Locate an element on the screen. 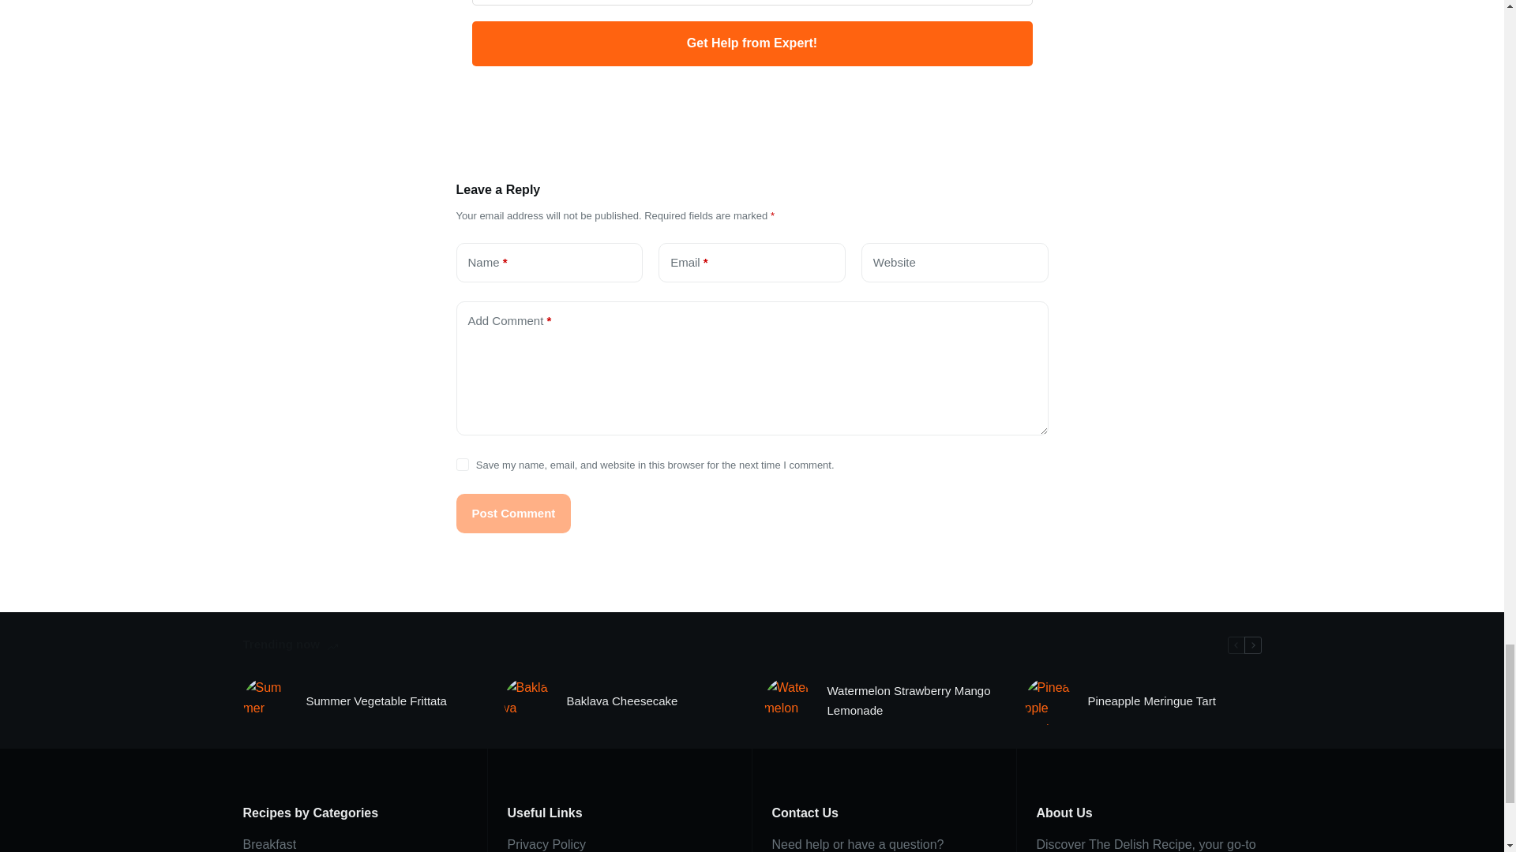 The image size is (1516, 852). Baklava Cheesecake is located at coordinates (622, 701).